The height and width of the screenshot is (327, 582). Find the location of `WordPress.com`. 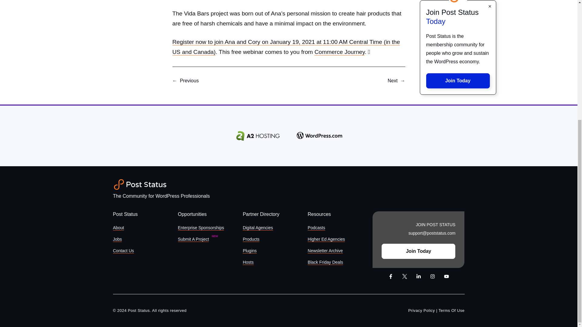

WordPress.com is located at coordinates (319, 136).